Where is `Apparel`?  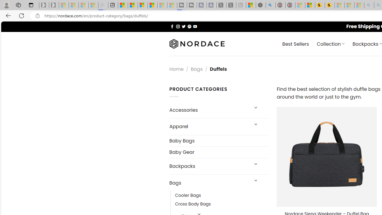
Apparel is located at coordinates (209, 126).